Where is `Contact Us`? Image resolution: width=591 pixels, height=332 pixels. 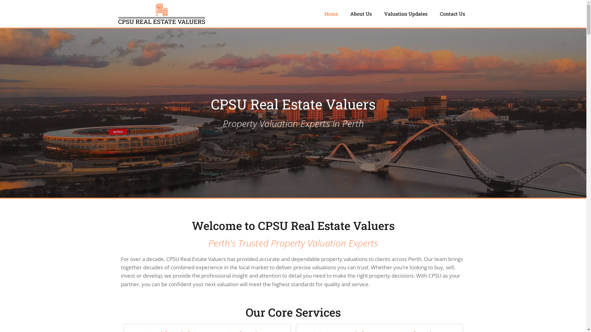
Contact Us is located at coordinates (452, 14).